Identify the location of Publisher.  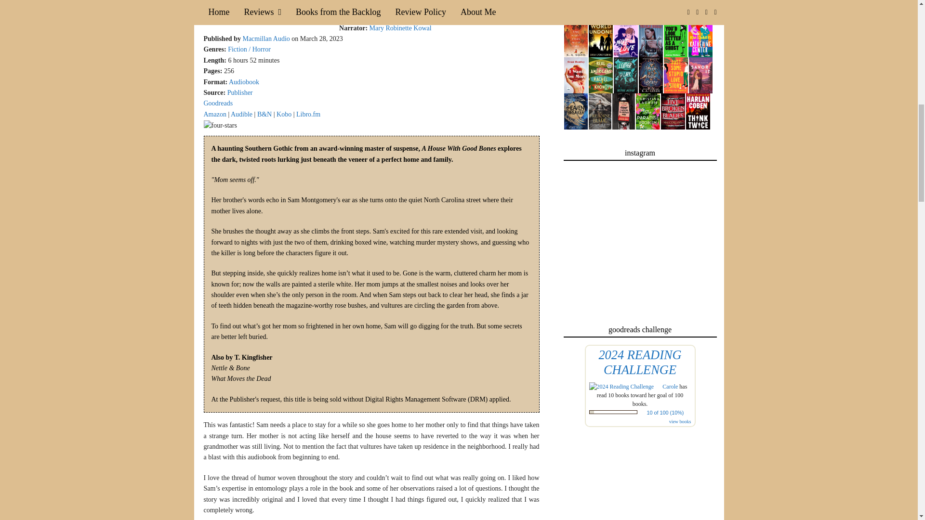
(240, 92).